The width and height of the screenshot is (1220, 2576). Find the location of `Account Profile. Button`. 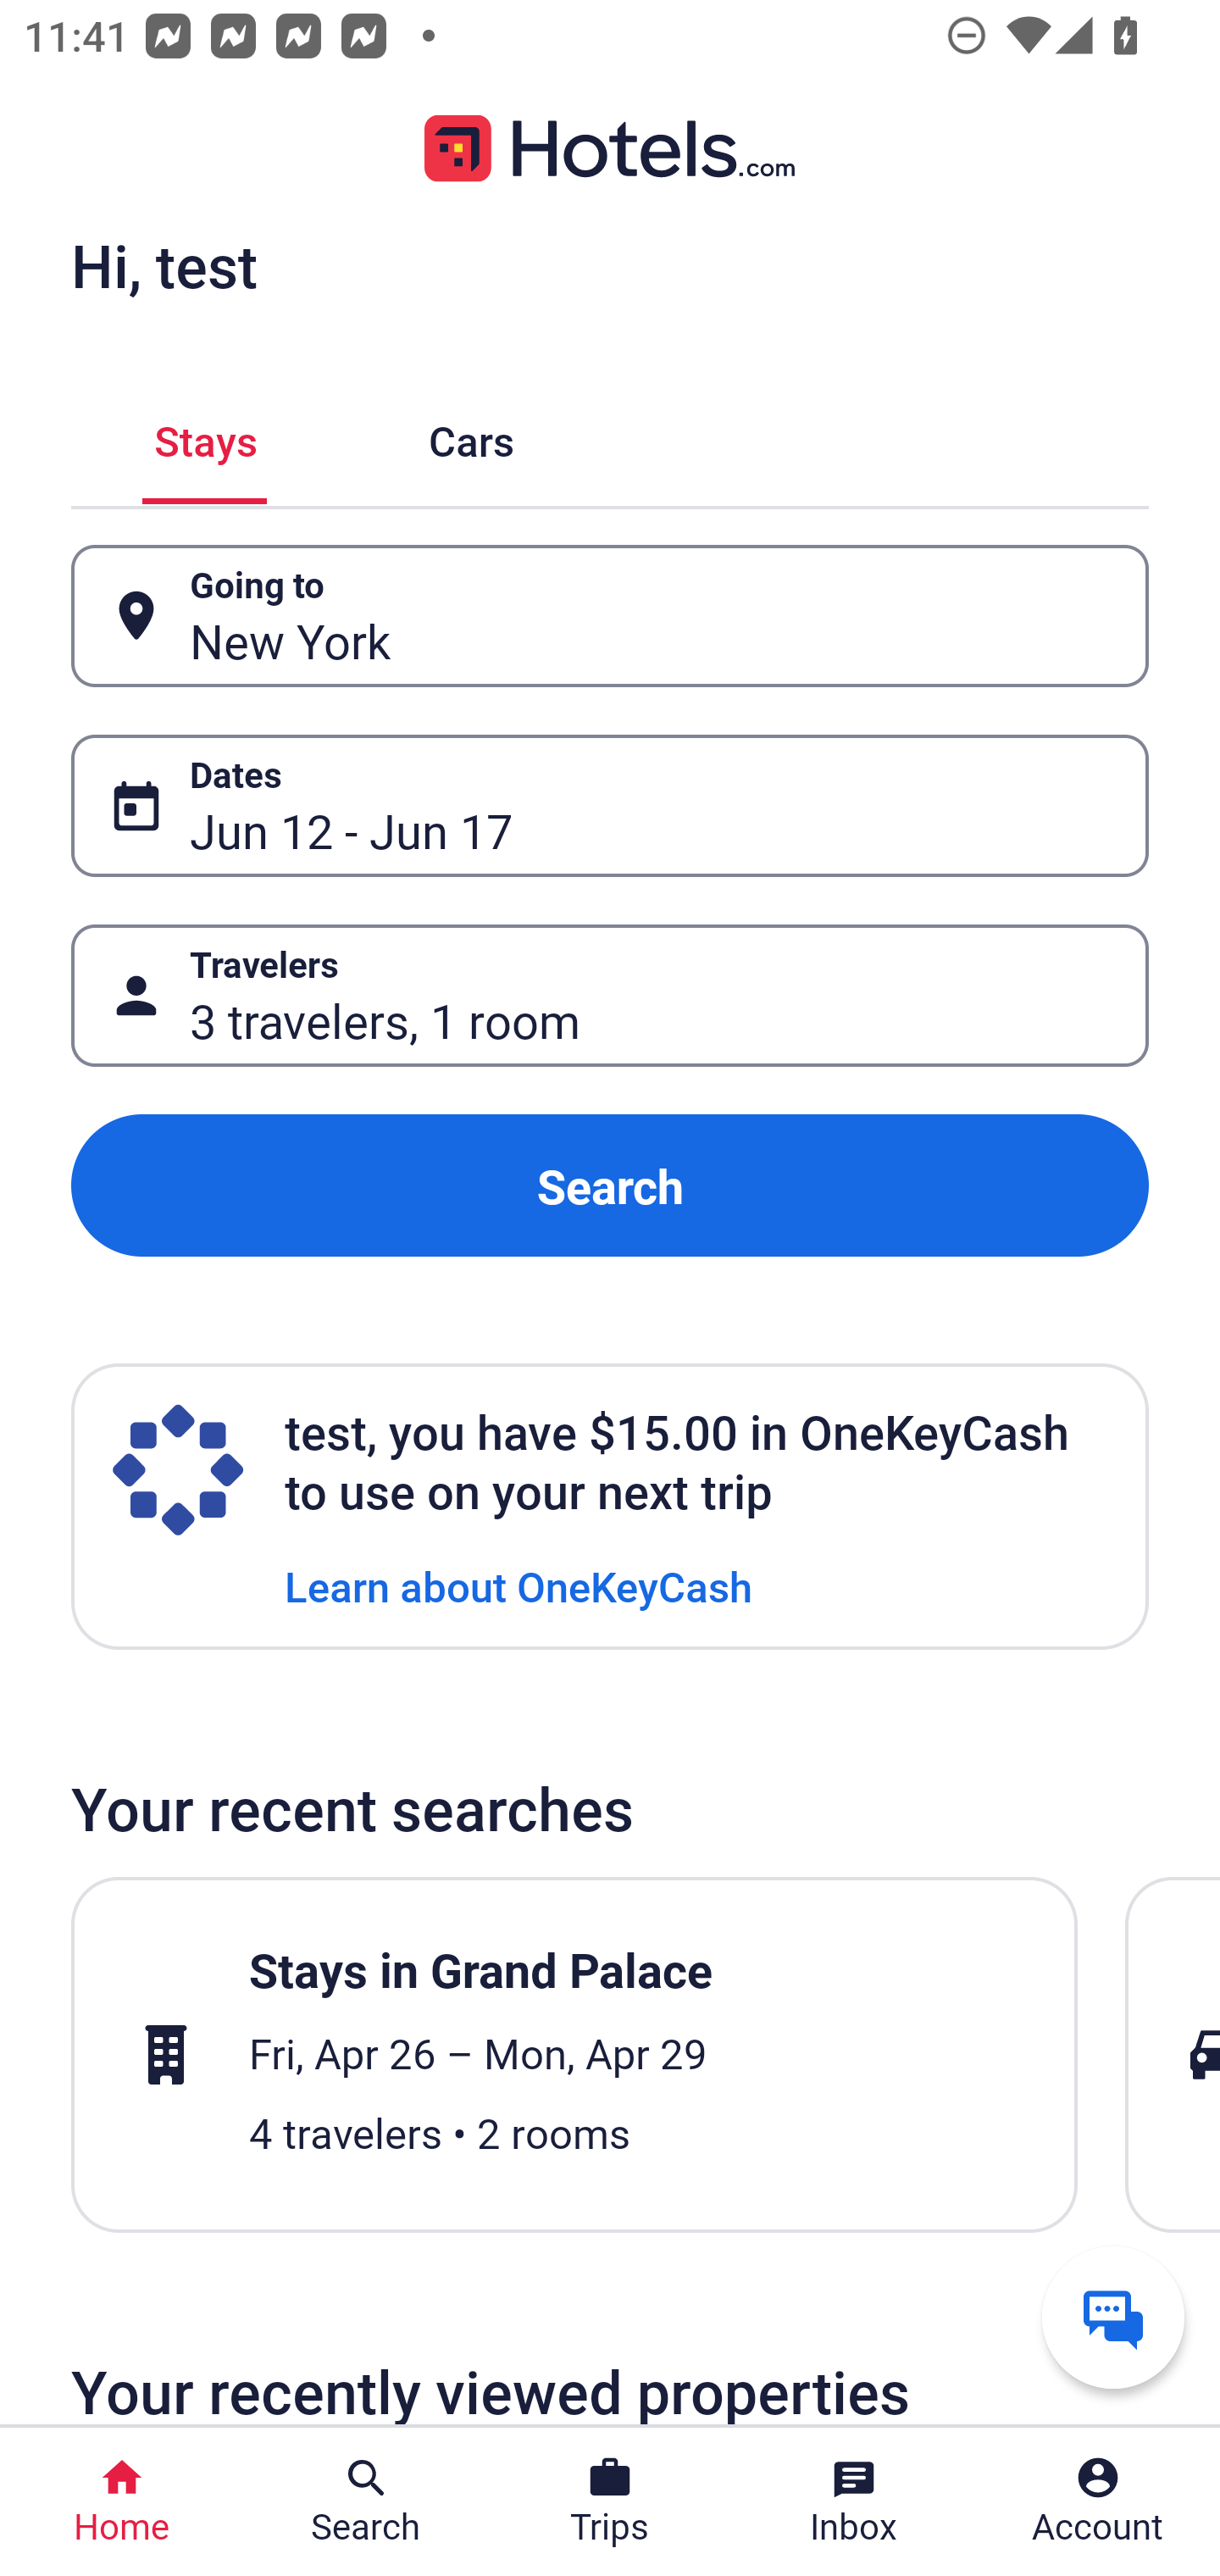

Account Profile. Button is located at coordinates (1098, 2501).